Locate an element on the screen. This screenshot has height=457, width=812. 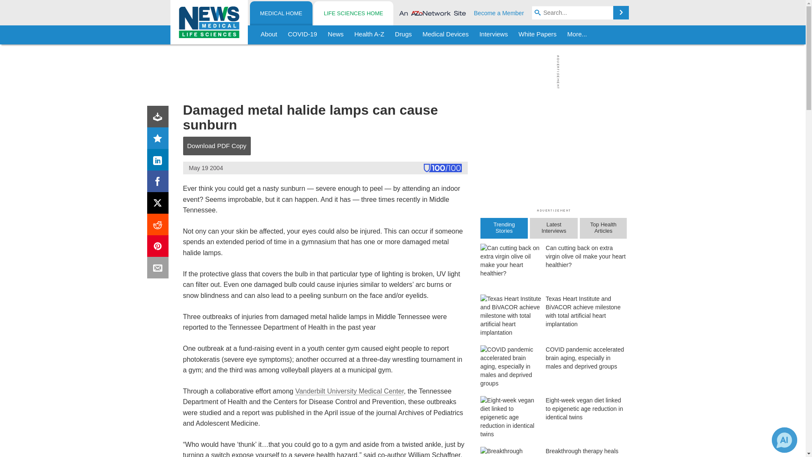
COVID-19 is located at coordinates (302, 35).